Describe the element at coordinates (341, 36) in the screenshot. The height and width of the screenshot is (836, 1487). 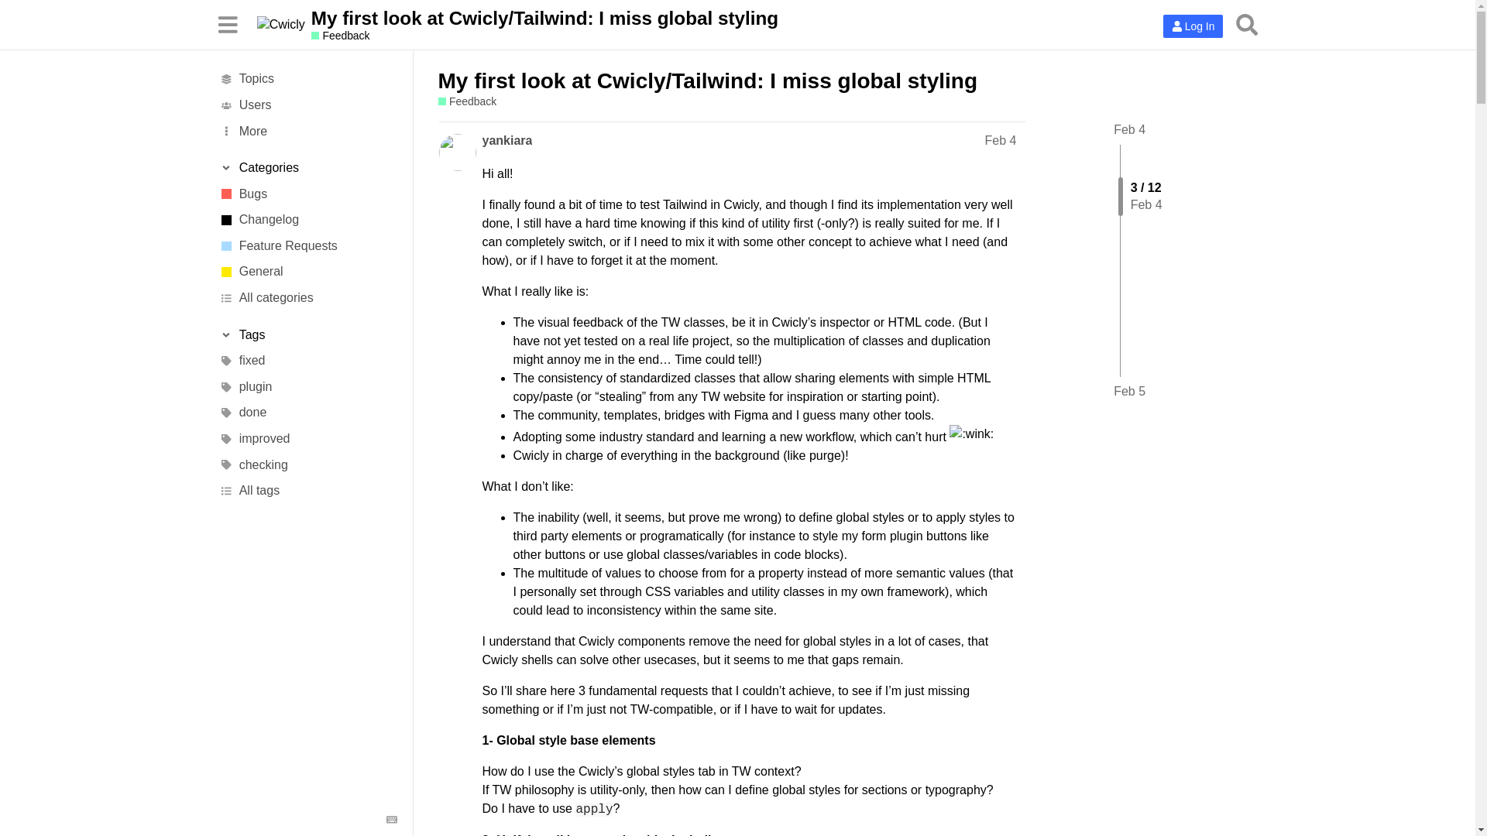
I see `Feedback` at that location.